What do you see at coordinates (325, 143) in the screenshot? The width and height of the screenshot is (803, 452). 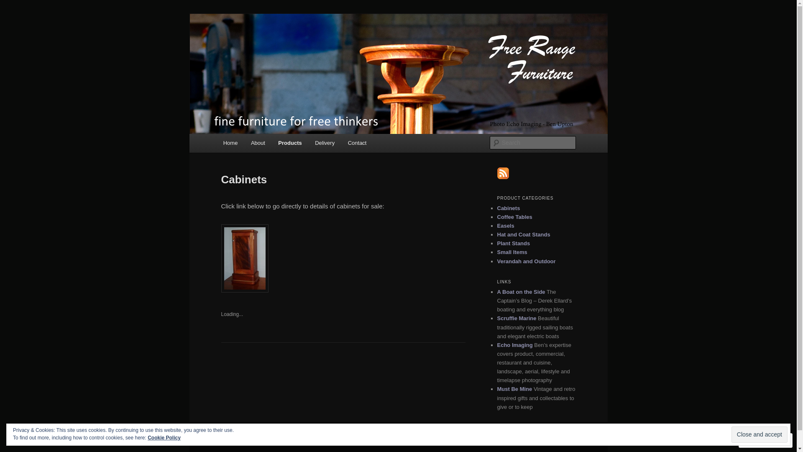 I see `Delivery` at bounding box center [325, 143].